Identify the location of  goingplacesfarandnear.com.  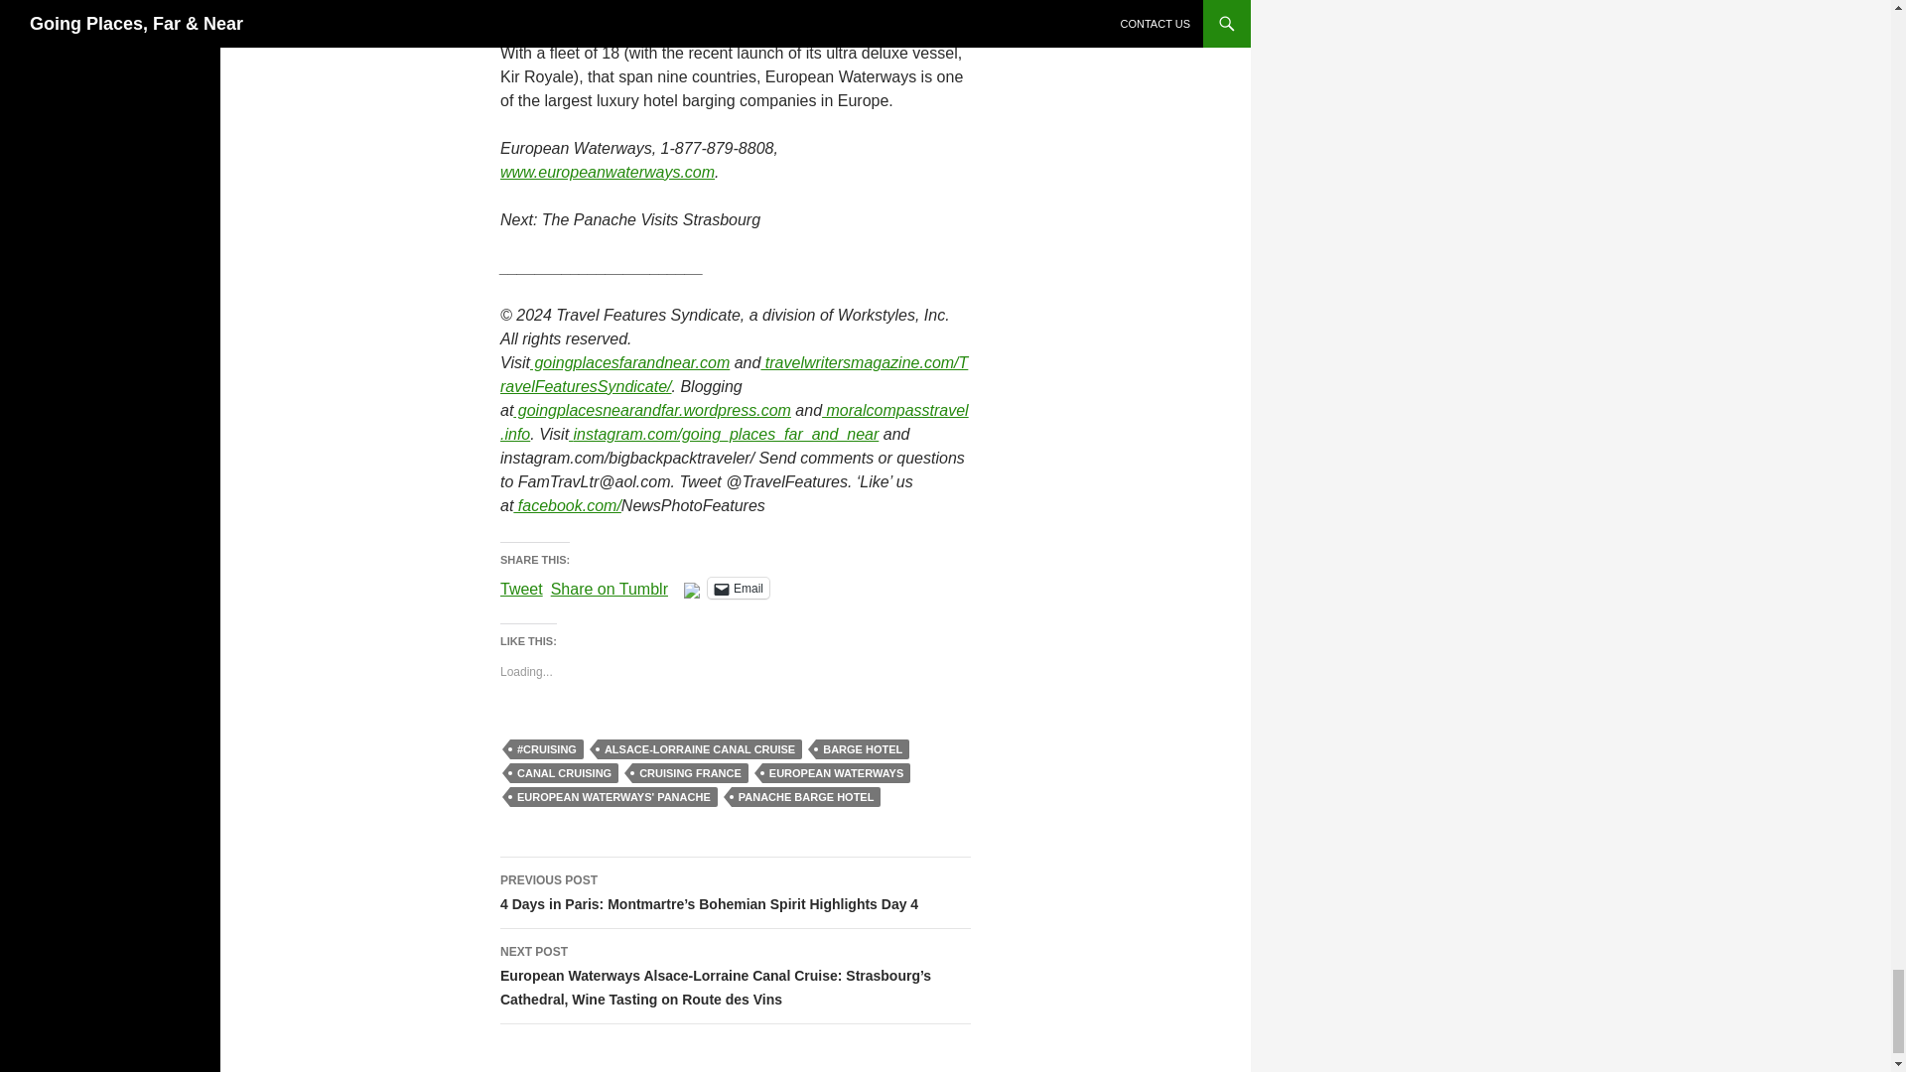
(629, 362).